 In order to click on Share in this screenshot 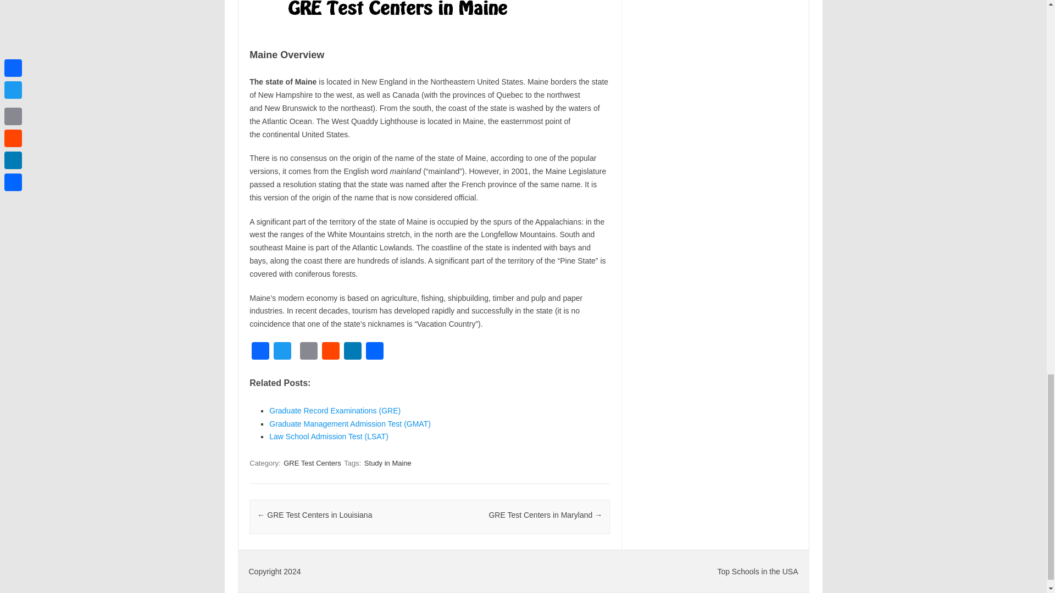, I will do `click(375, 352)`.